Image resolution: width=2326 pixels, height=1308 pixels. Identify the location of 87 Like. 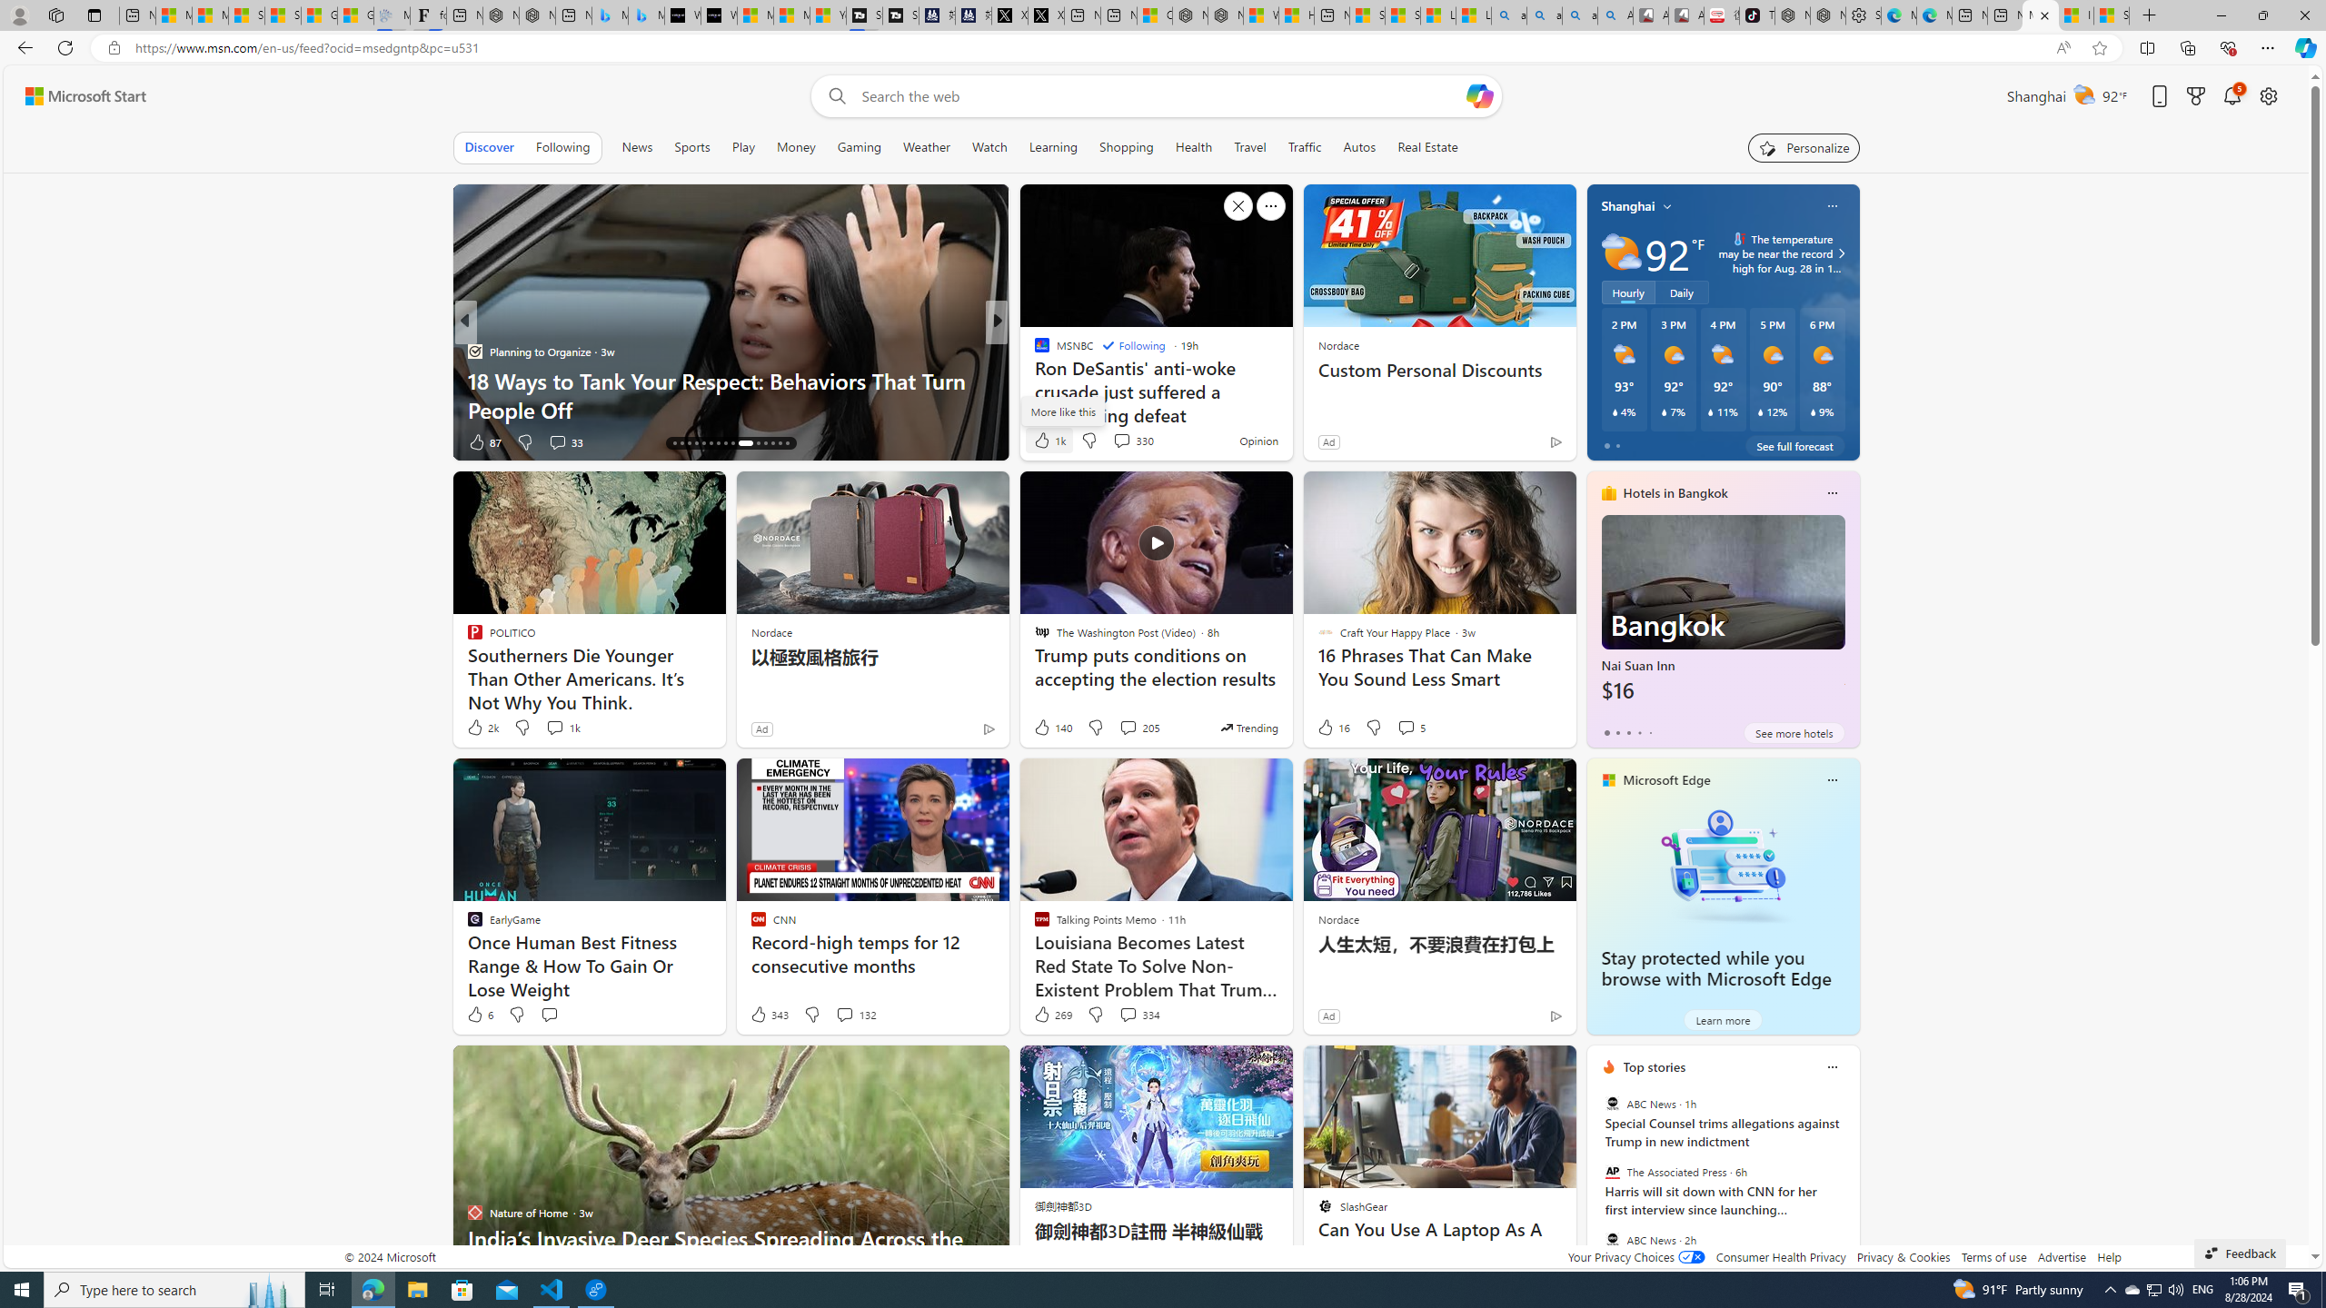
(484, 441).